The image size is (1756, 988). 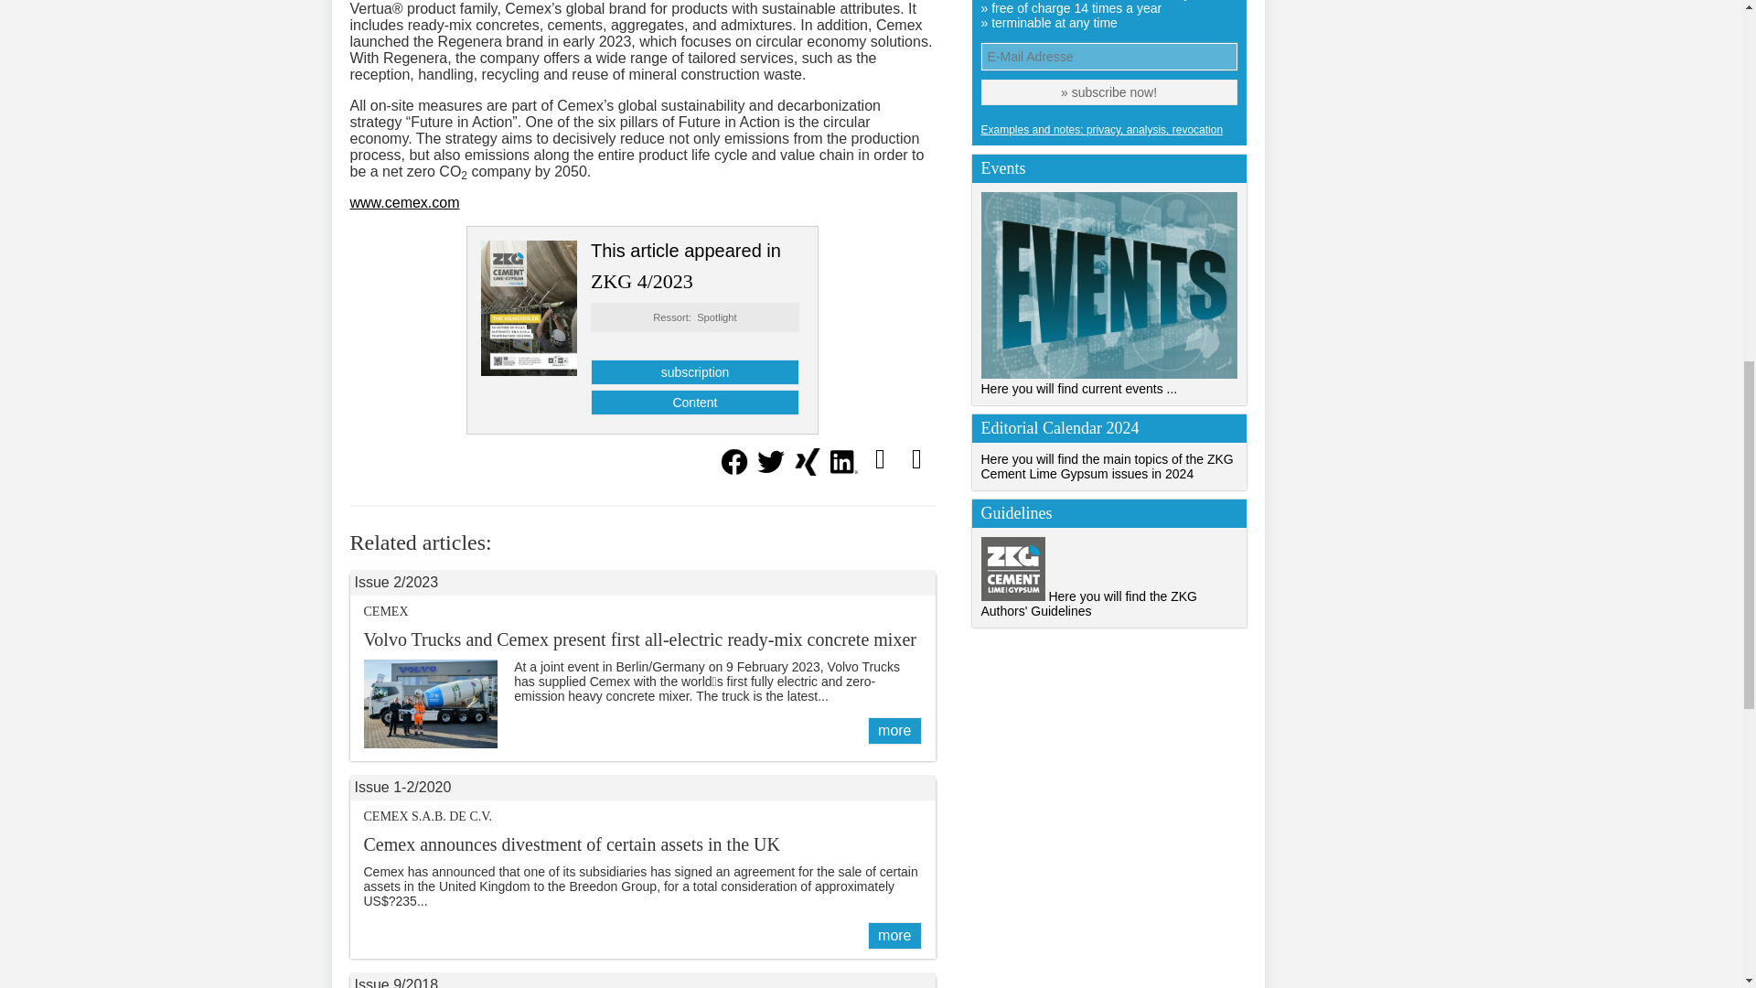 I want to click on www.cemex.com, so click(x=404, y=202).